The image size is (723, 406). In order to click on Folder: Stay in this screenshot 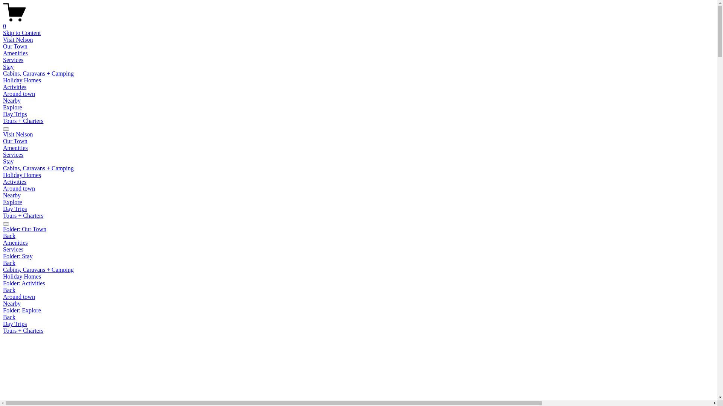, I will do `click(358, 256)`.